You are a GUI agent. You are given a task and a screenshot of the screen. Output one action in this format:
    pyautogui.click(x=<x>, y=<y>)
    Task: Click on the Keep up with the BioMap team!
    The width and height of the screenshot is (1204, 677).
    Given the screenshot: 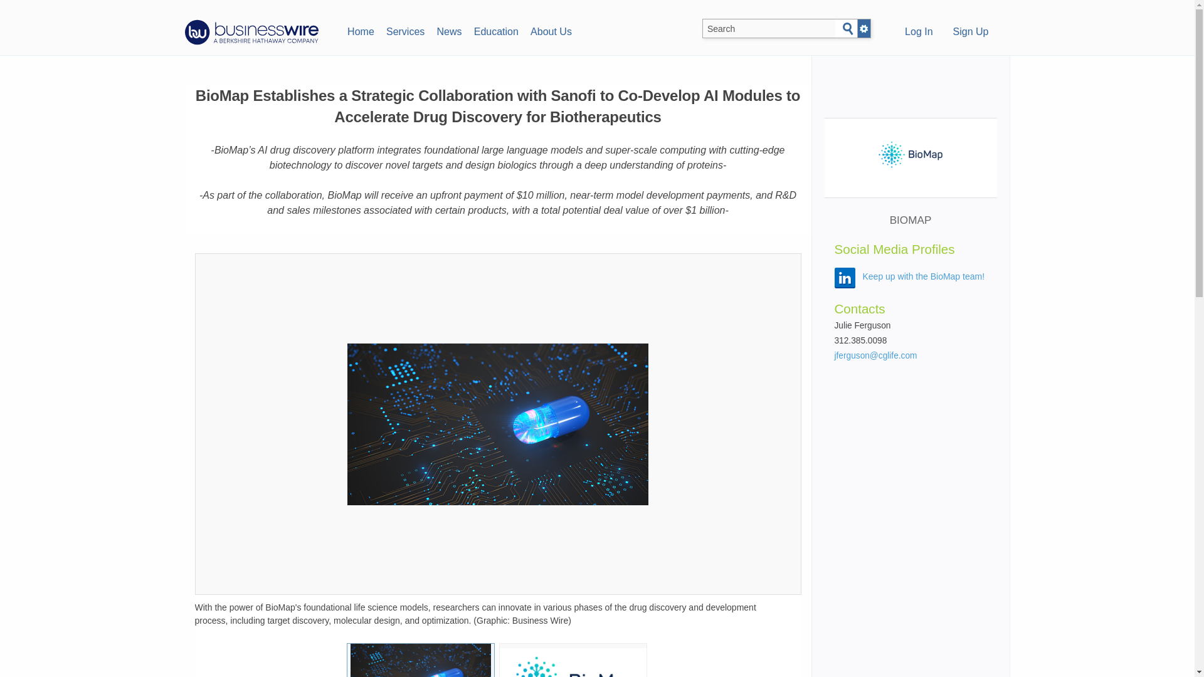 What is the action you would take?
    pyautogui.click(x=924, y=276)
    